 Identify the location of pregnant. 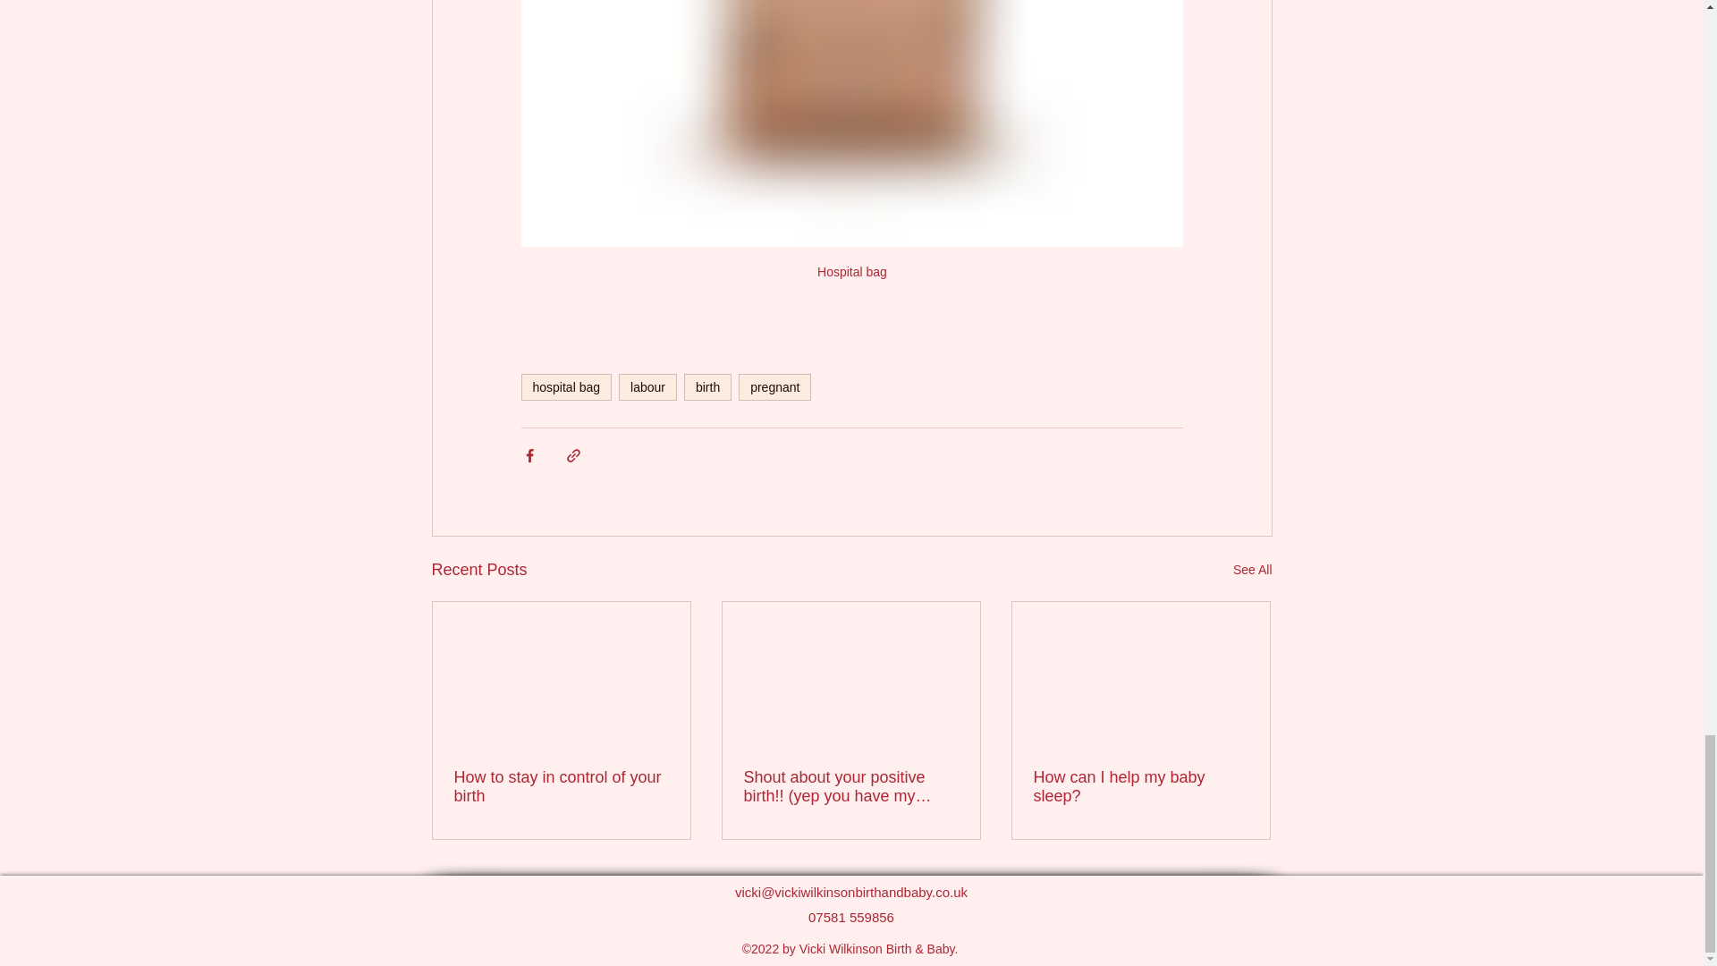
(774, 386).